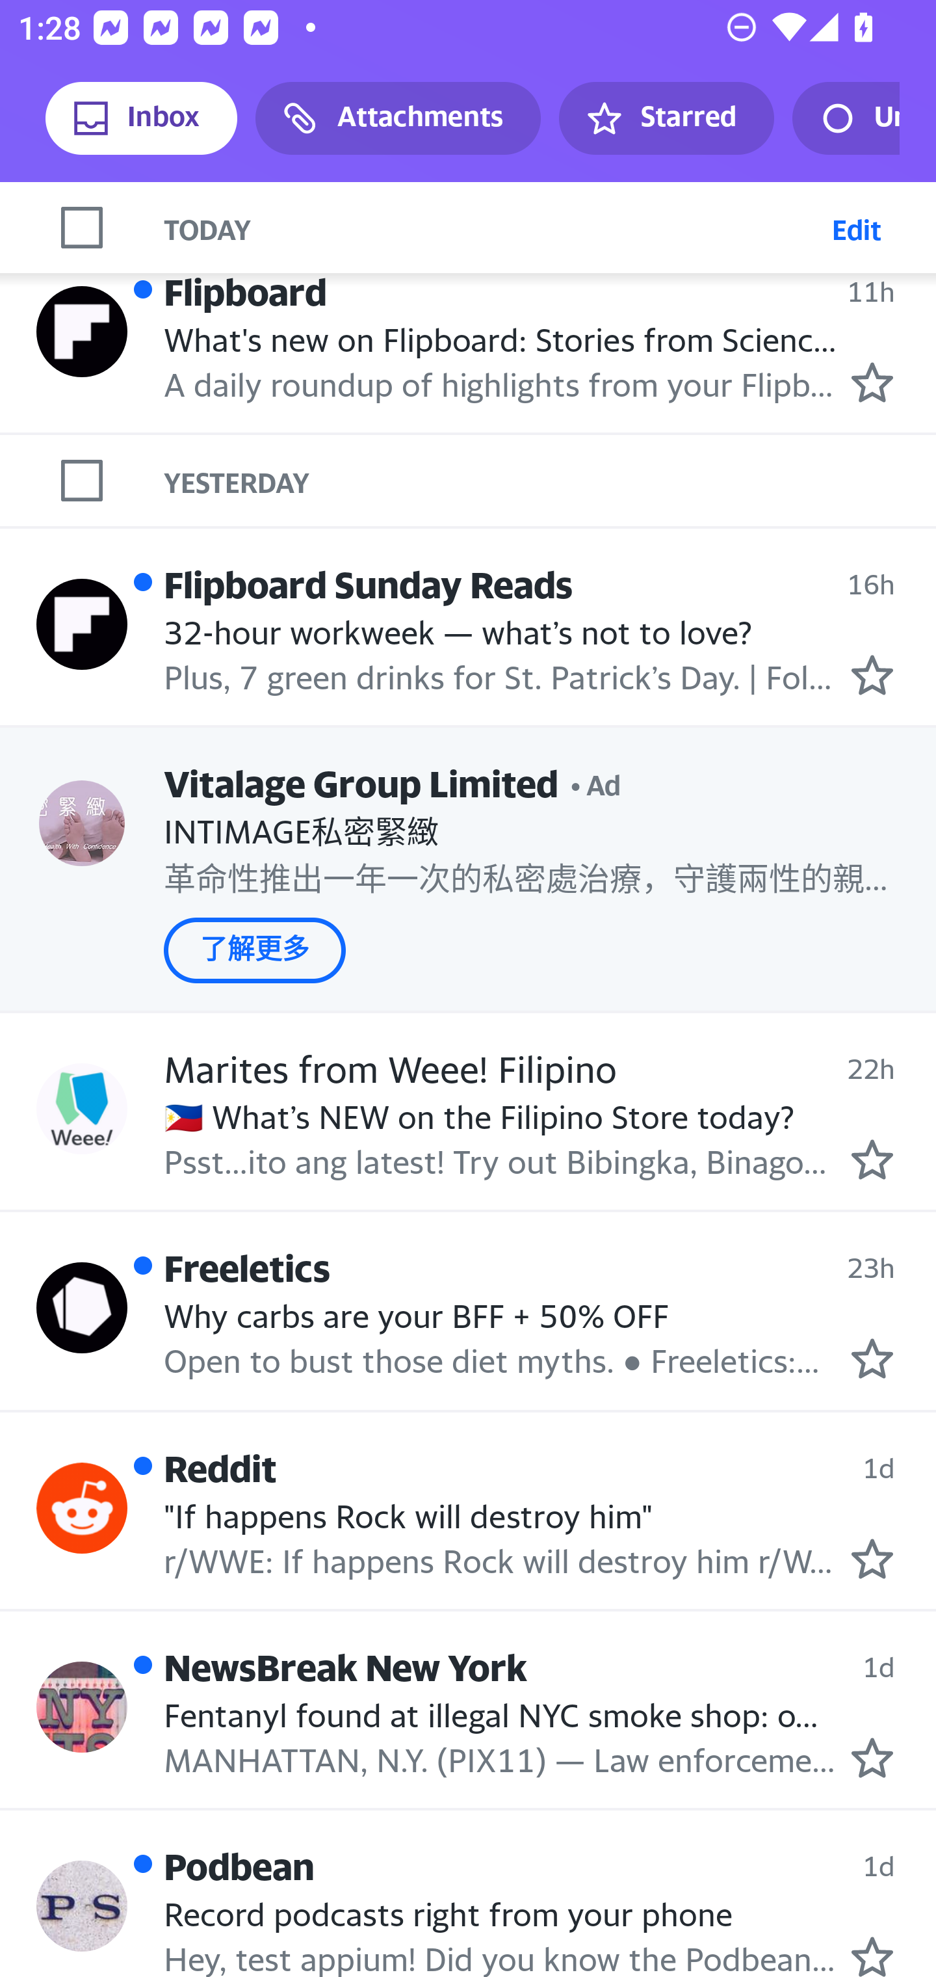  What do you see at coordinates (872, 675) in the screenshot?
I see `Mark as starred.` at bounding box center [872, 675].